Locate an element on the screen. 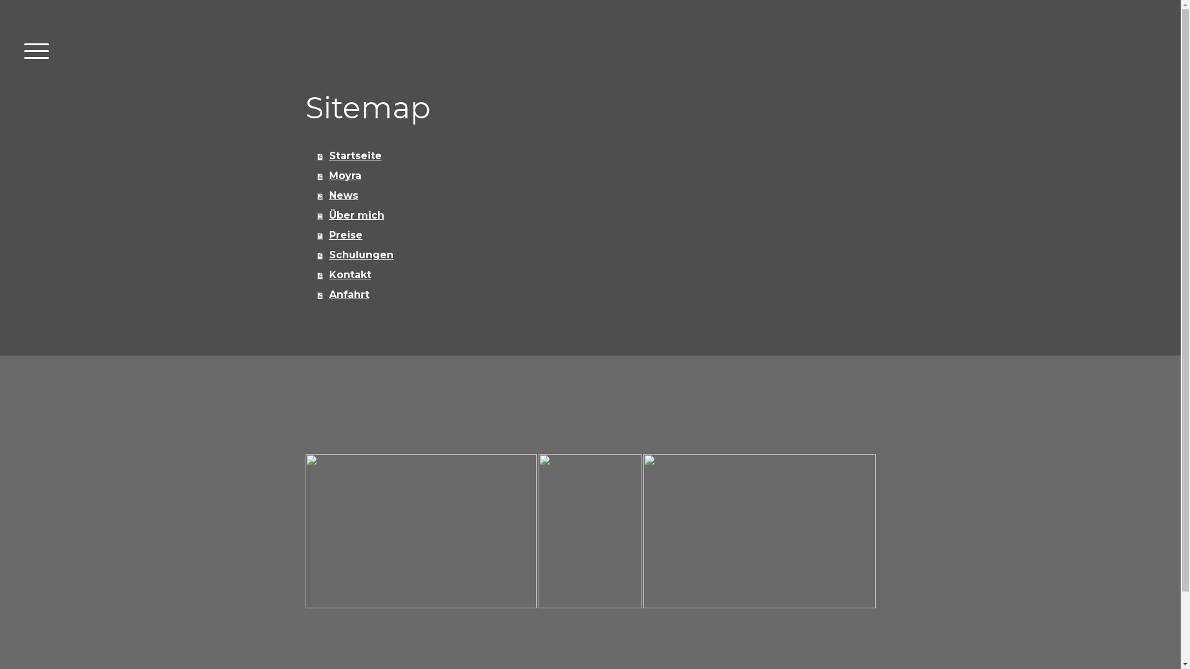 The image size is (1190, 669). Preise is located at coordinates (598, 235).